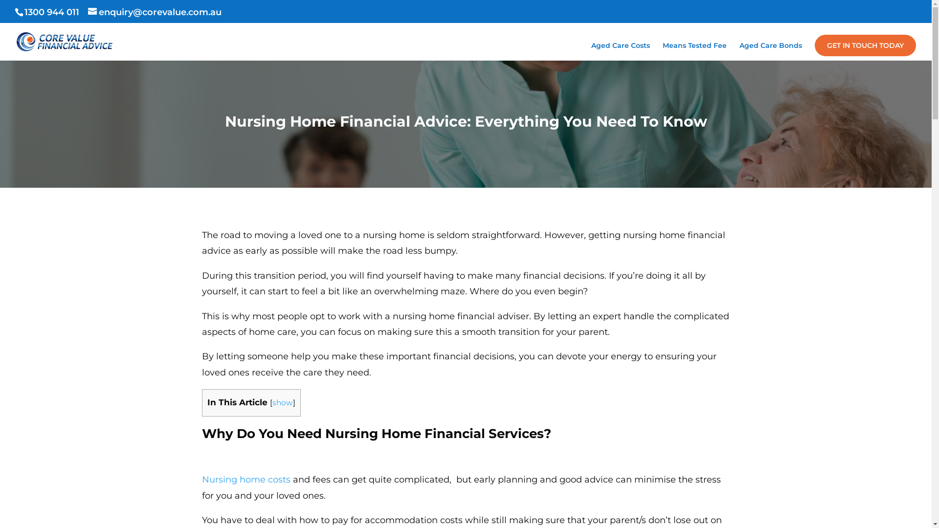  Describe the element at coordinates (246, 480) in the screenshot. I see `Nursing home costs` at that location.